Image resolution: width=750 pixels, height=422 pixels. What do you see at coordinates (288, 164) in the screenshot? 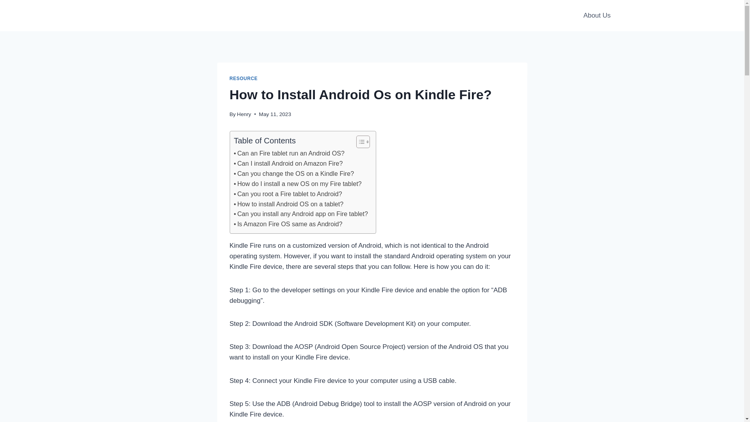
I see `Can I install Android on Amazon Fire?` at bounding box center [288, 164].